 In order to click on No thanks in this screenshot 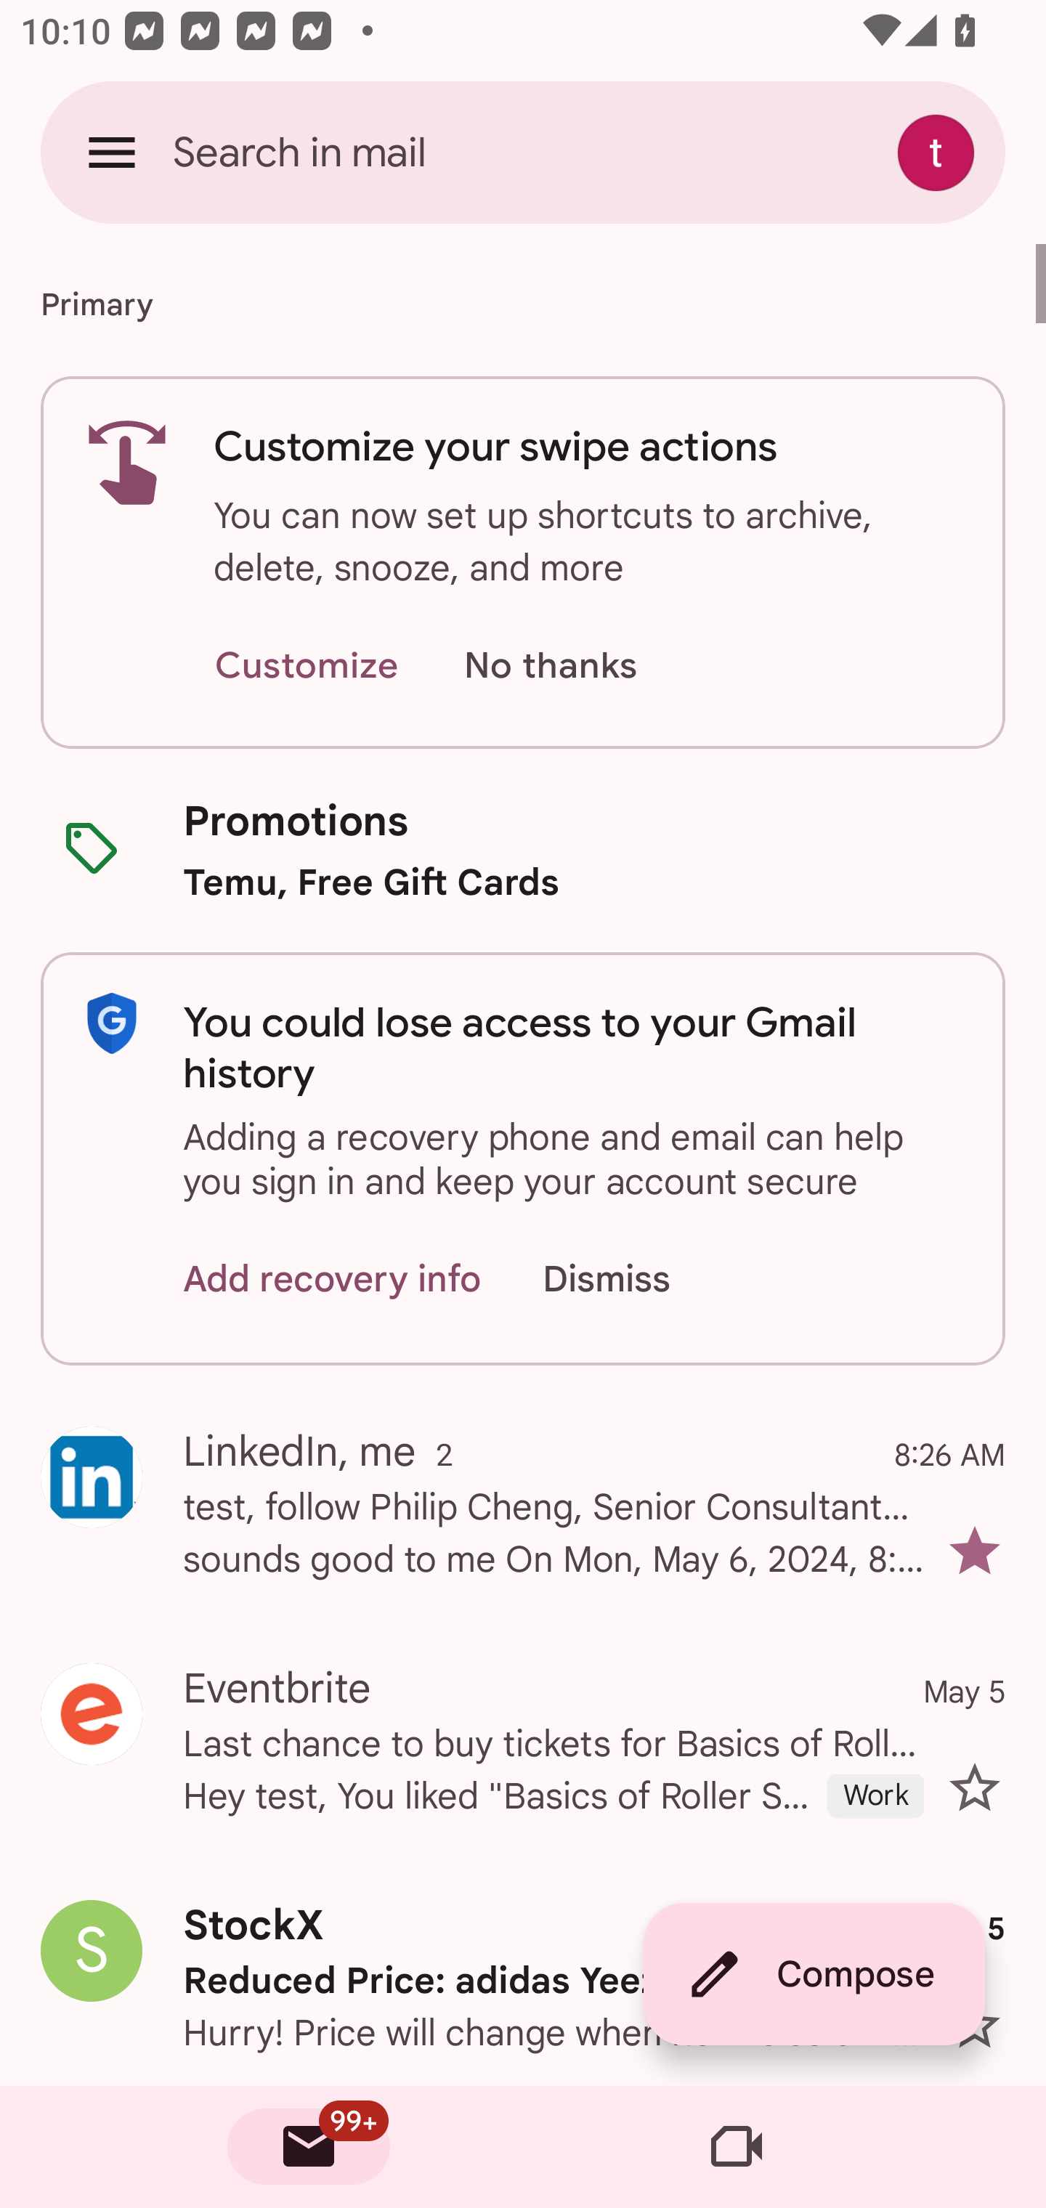, I will do `click(550, 667)`.